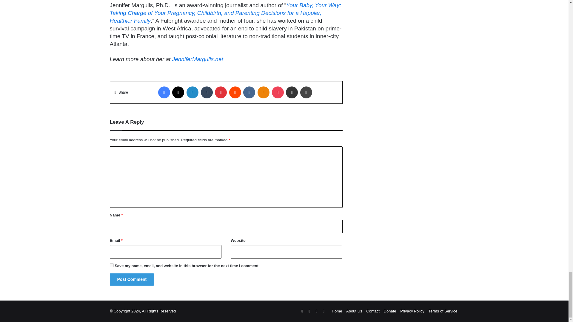 The image size is (573, 322). What do you see at coordinates (164, 92) in the screenshot?
I see `Facebook` at bounding box center [164, 92].